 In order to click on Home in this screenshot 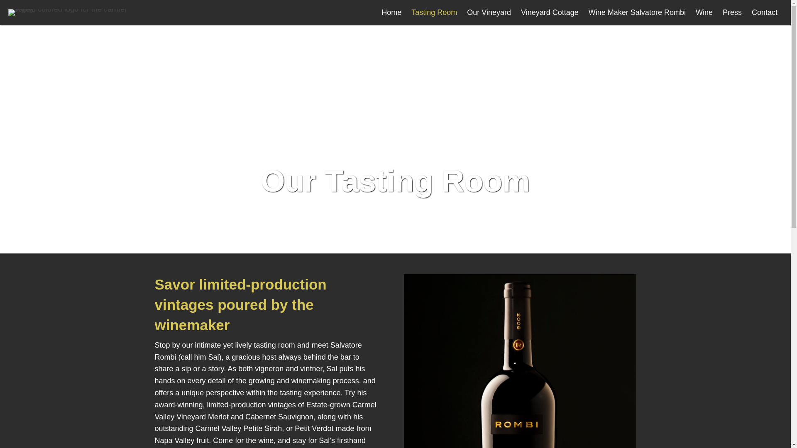, I will do `click(391, 12)`.